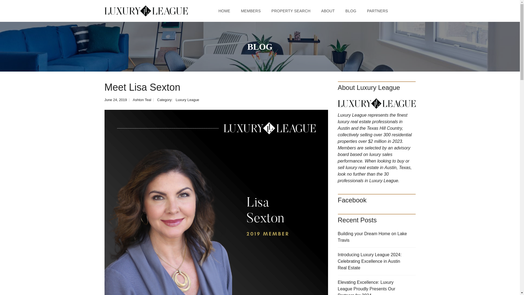 The width and height of the screenshot is (524, 295). I want to click on PARTNERS, so click(377, 11).